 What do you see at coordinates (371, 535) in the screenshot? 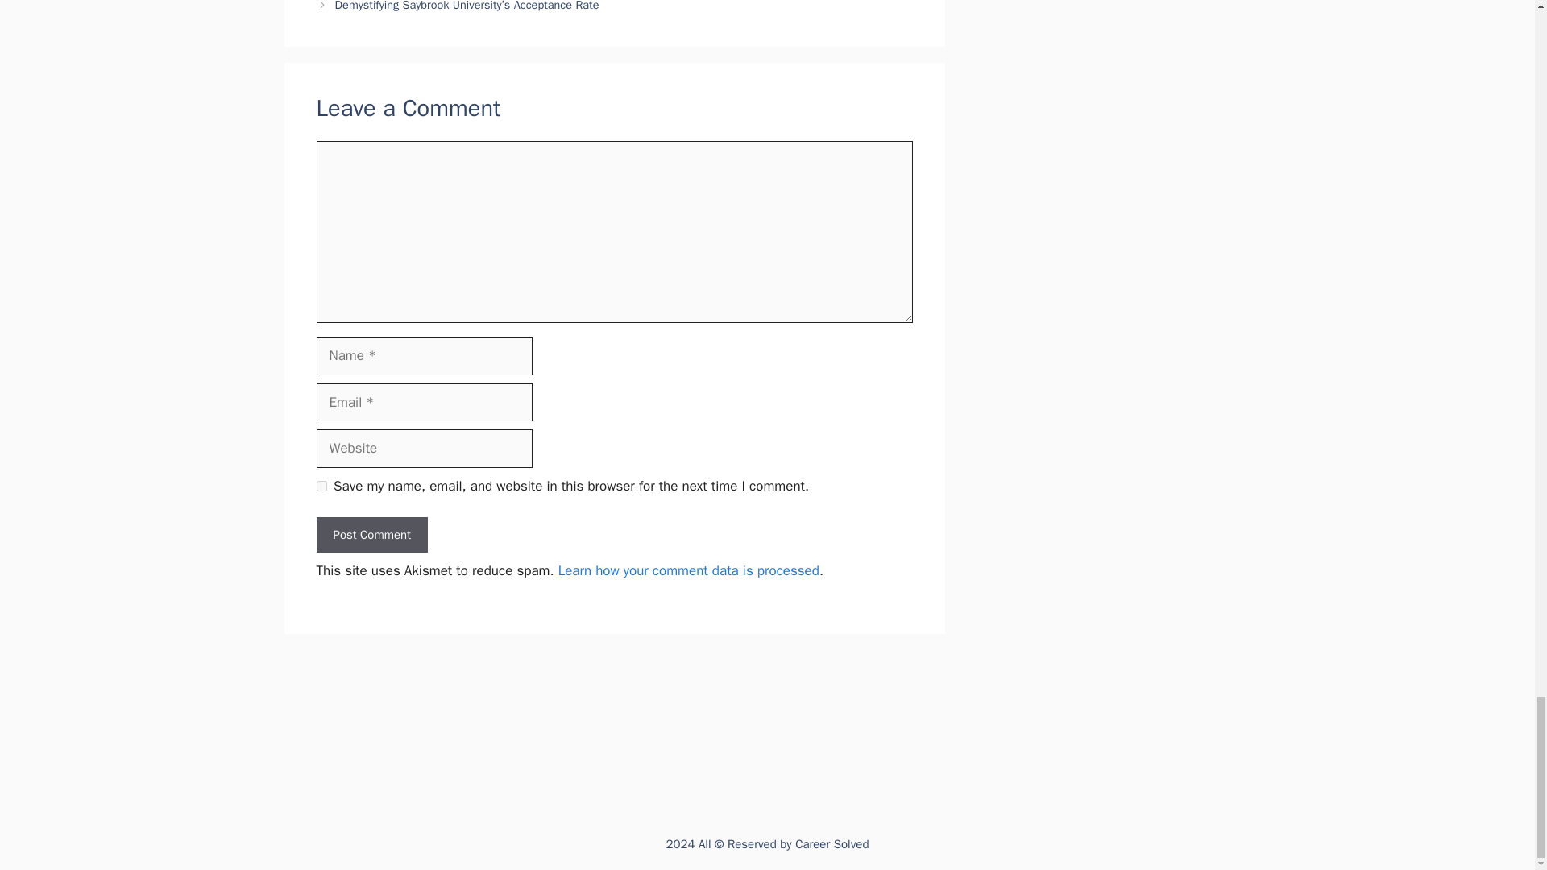
I see `Post Comment` at bounding box center [371, 535].